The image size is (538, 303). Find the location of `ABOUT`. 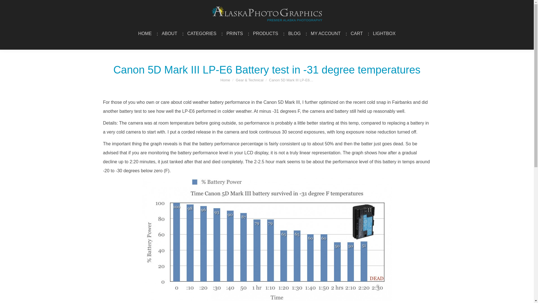

ABOUT is located at coordinates (169, 34).